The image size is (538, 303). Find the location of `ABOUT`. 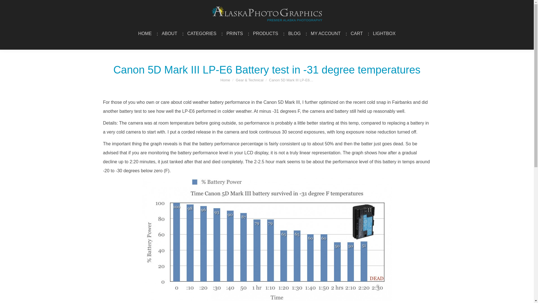

ABOUT is located at coordinates (169, 34).